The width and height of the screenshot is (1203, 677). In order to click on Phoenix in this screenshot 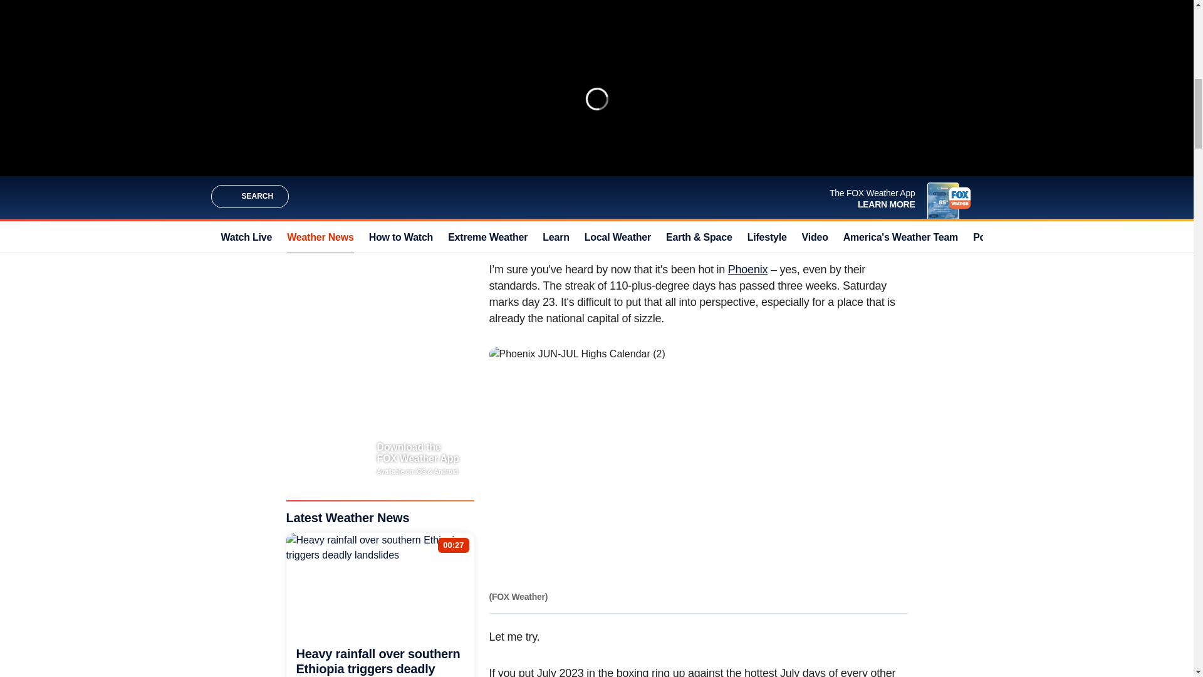, I will do `click(747, 270)`.